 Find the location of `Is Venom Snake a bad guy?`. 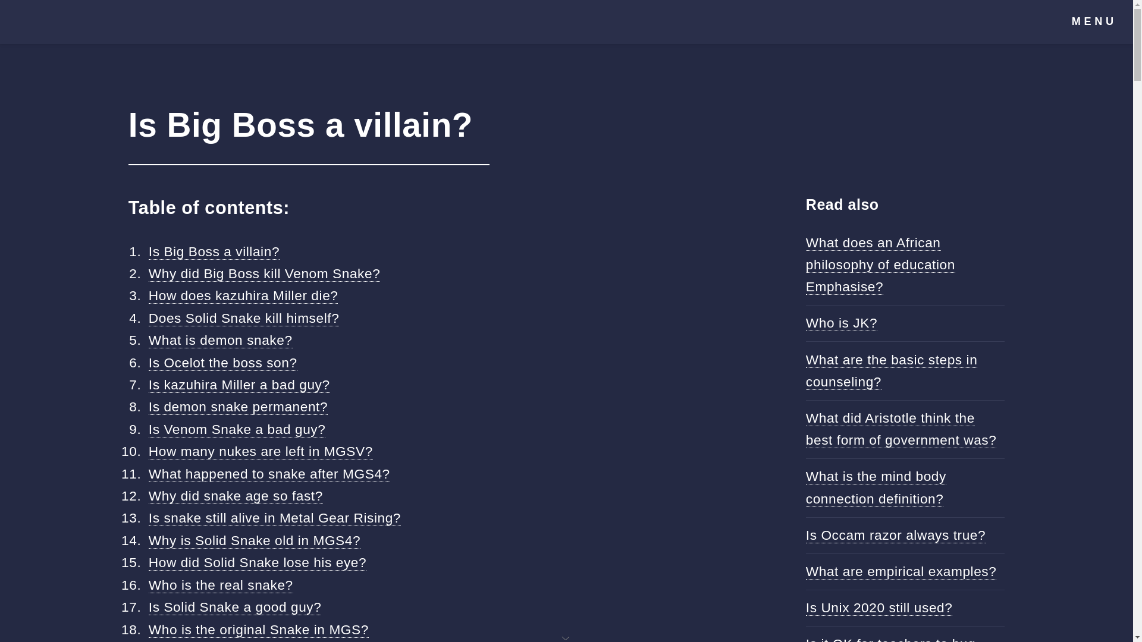

Is Venom Snake a bad guy? is located at coordinates (237, 429).